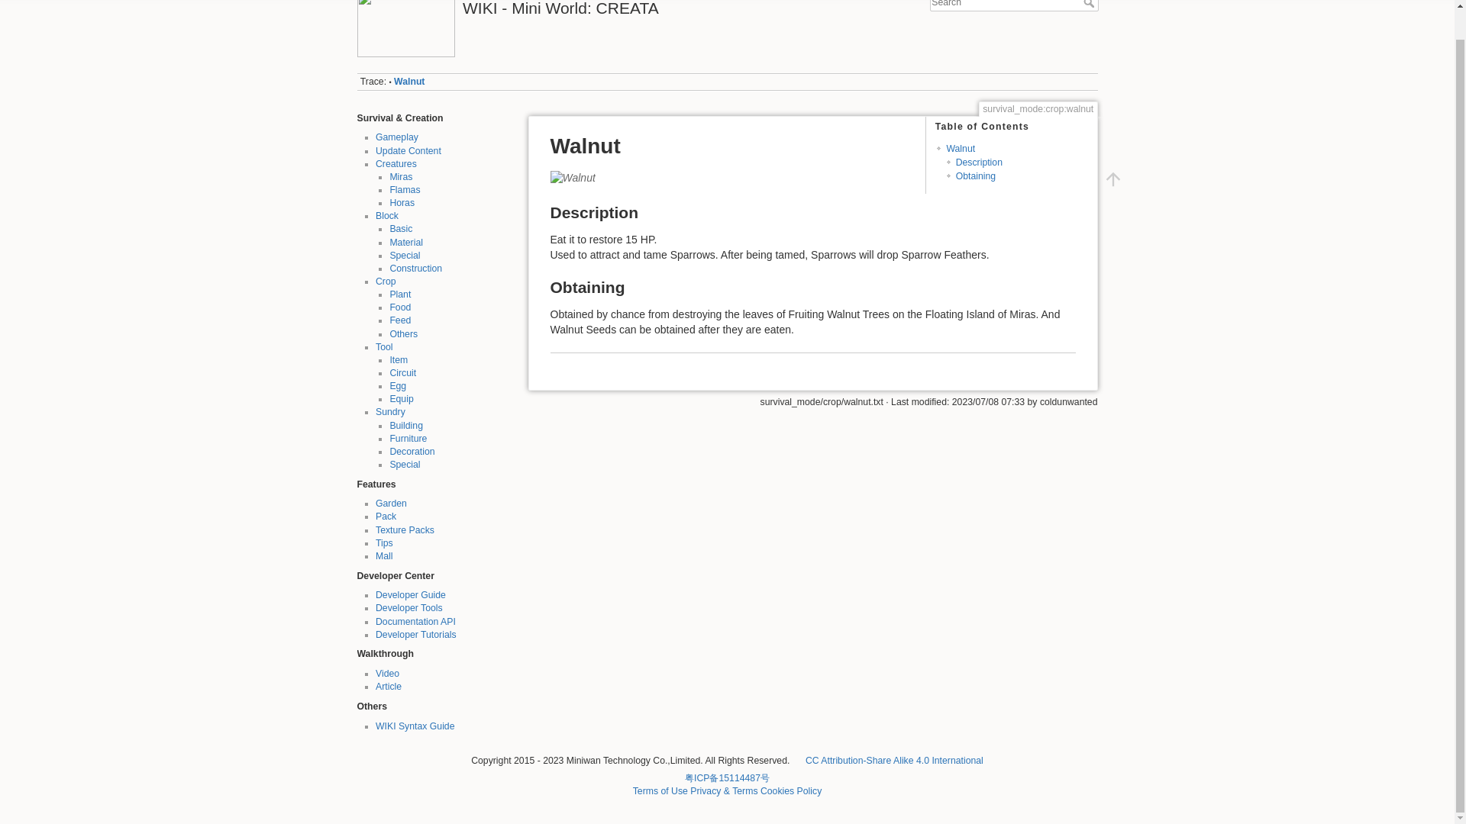 The height and width of the screenshot is (824, 1466). Describe the element at coordinates (396, 164) in the screenshot. I see `Creatures` at that location.